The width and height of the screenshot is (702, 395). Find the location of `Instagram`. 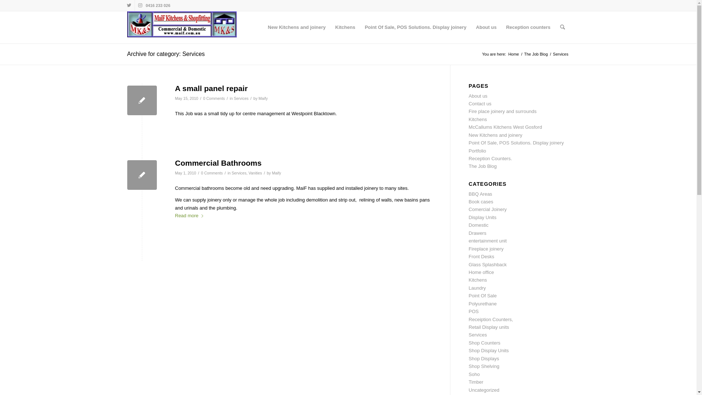

Instagram is located at coordinates (140, 5).